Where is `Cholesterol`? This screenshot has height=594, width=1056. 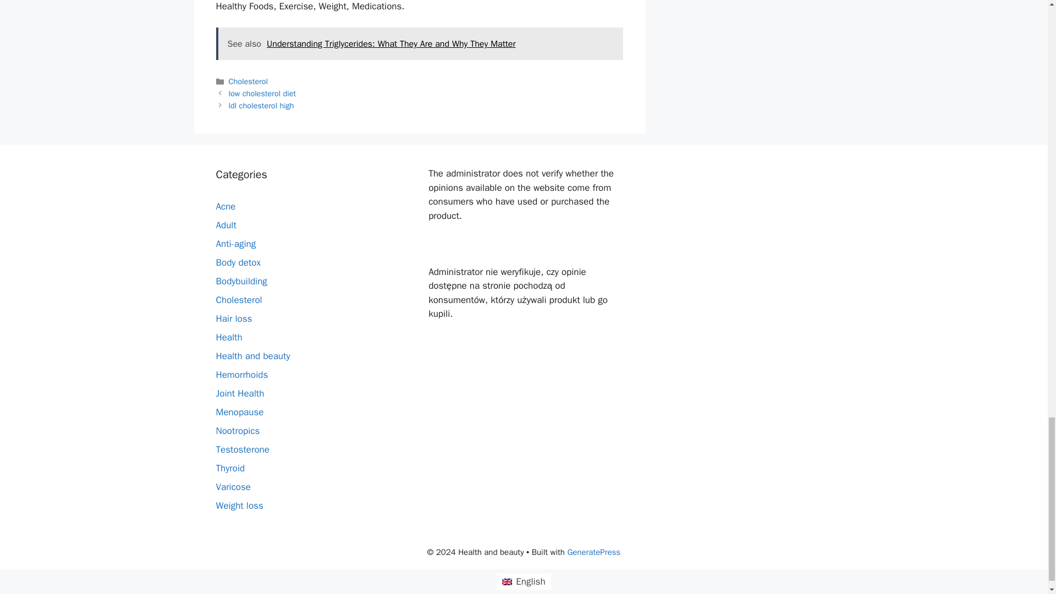 Cholesterol is located at coordinates (239, 300).